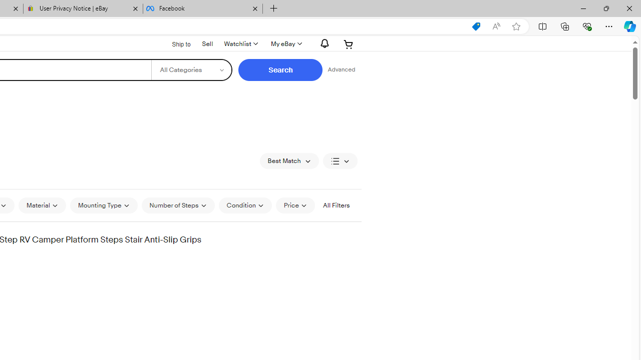 This screenshot has height=360, width=641. What do you see at coordinates (245, 205) in the screenshot?
I see `Condition` at bounding box center [245, 205].